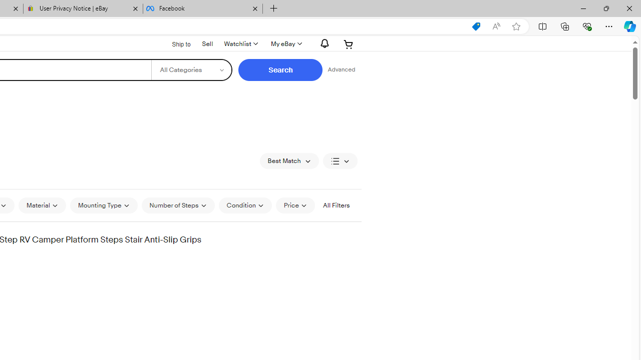 This screenshot has height=360, width=641. What do you see at coordinates (245, 205) in the screenshot?
I see `Condition` at bounding box center [245, 205].